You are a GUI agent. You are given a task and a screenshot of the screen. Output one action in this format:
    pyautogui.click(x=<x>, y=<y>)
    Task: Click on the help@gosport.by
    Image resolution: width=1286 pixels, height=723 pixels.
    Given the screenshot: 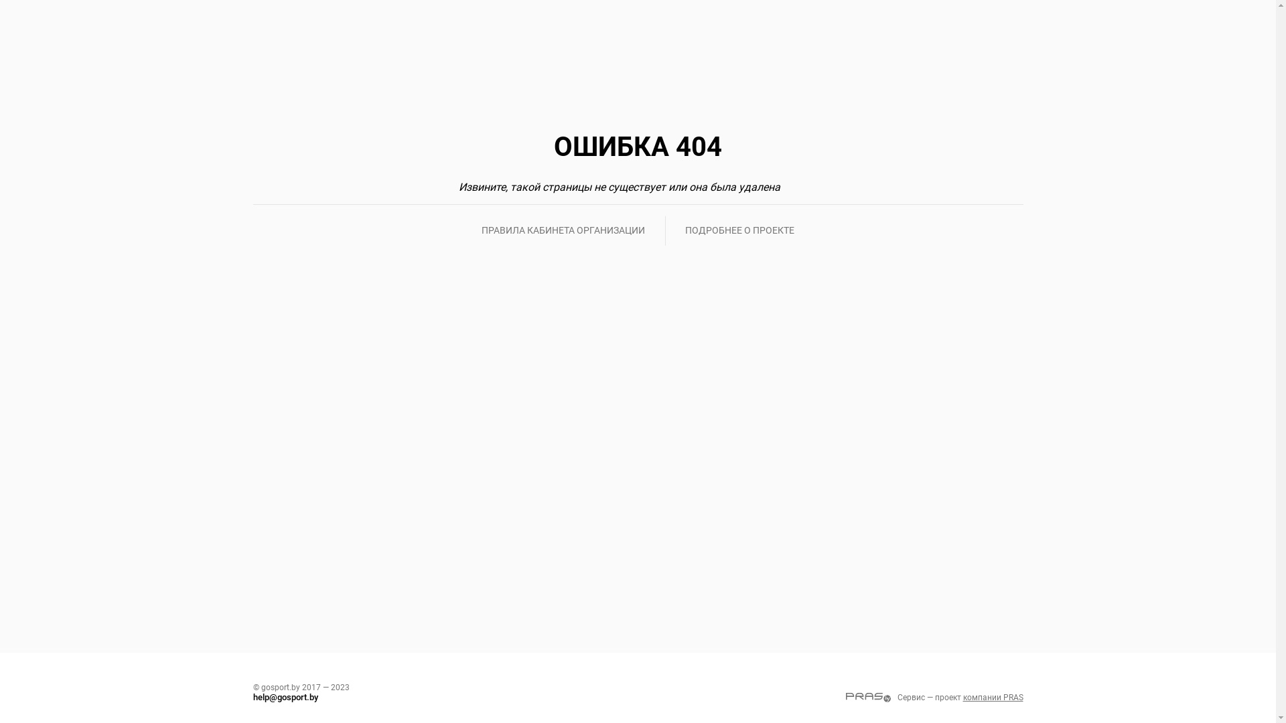 What is the action you would take?
    pyautogui.click(x=285, y=698)
    